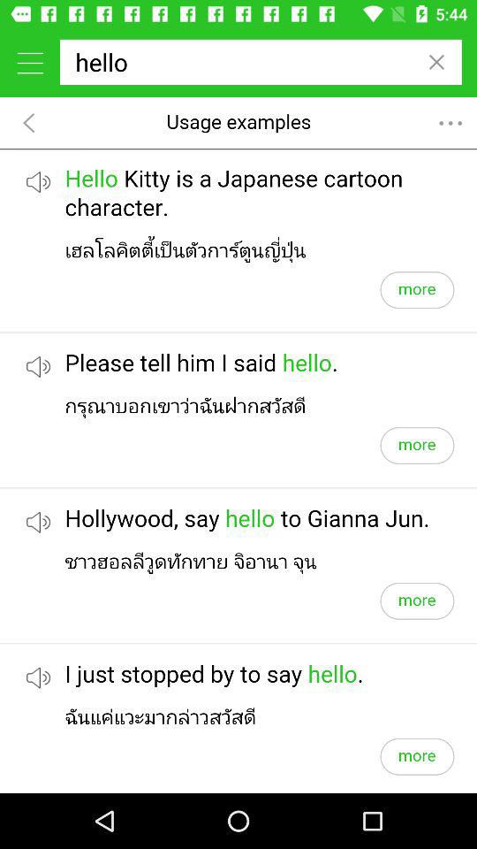 The width and height of the screenshot is (477, 849). What do you see at coordinates (30, 62) in the screenshot?
I see `open menu` at bounding box center [30, 62].